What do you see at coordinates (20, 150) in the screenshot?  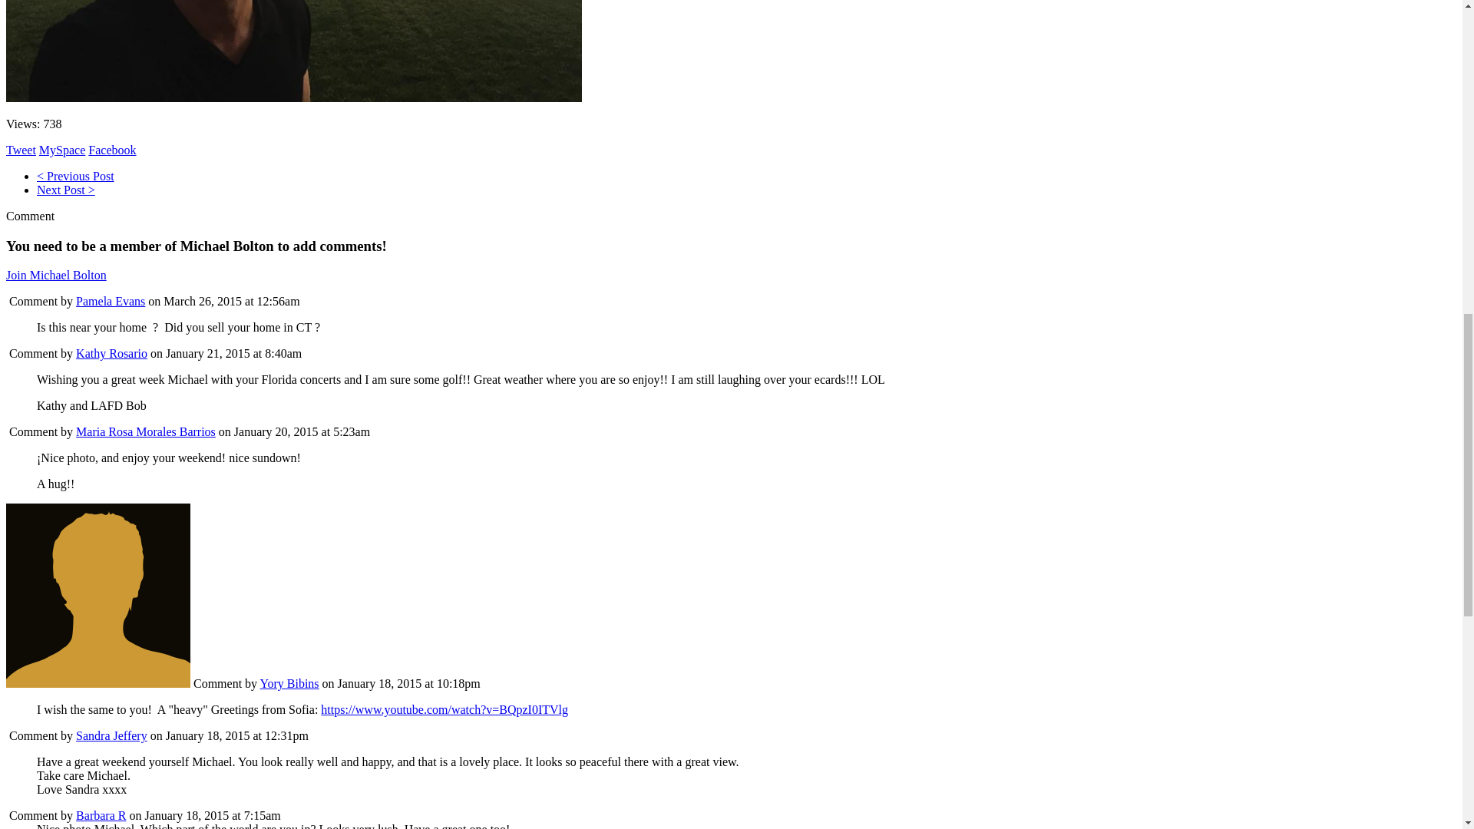 I see `Tweet` at bounding box center [20, 150].